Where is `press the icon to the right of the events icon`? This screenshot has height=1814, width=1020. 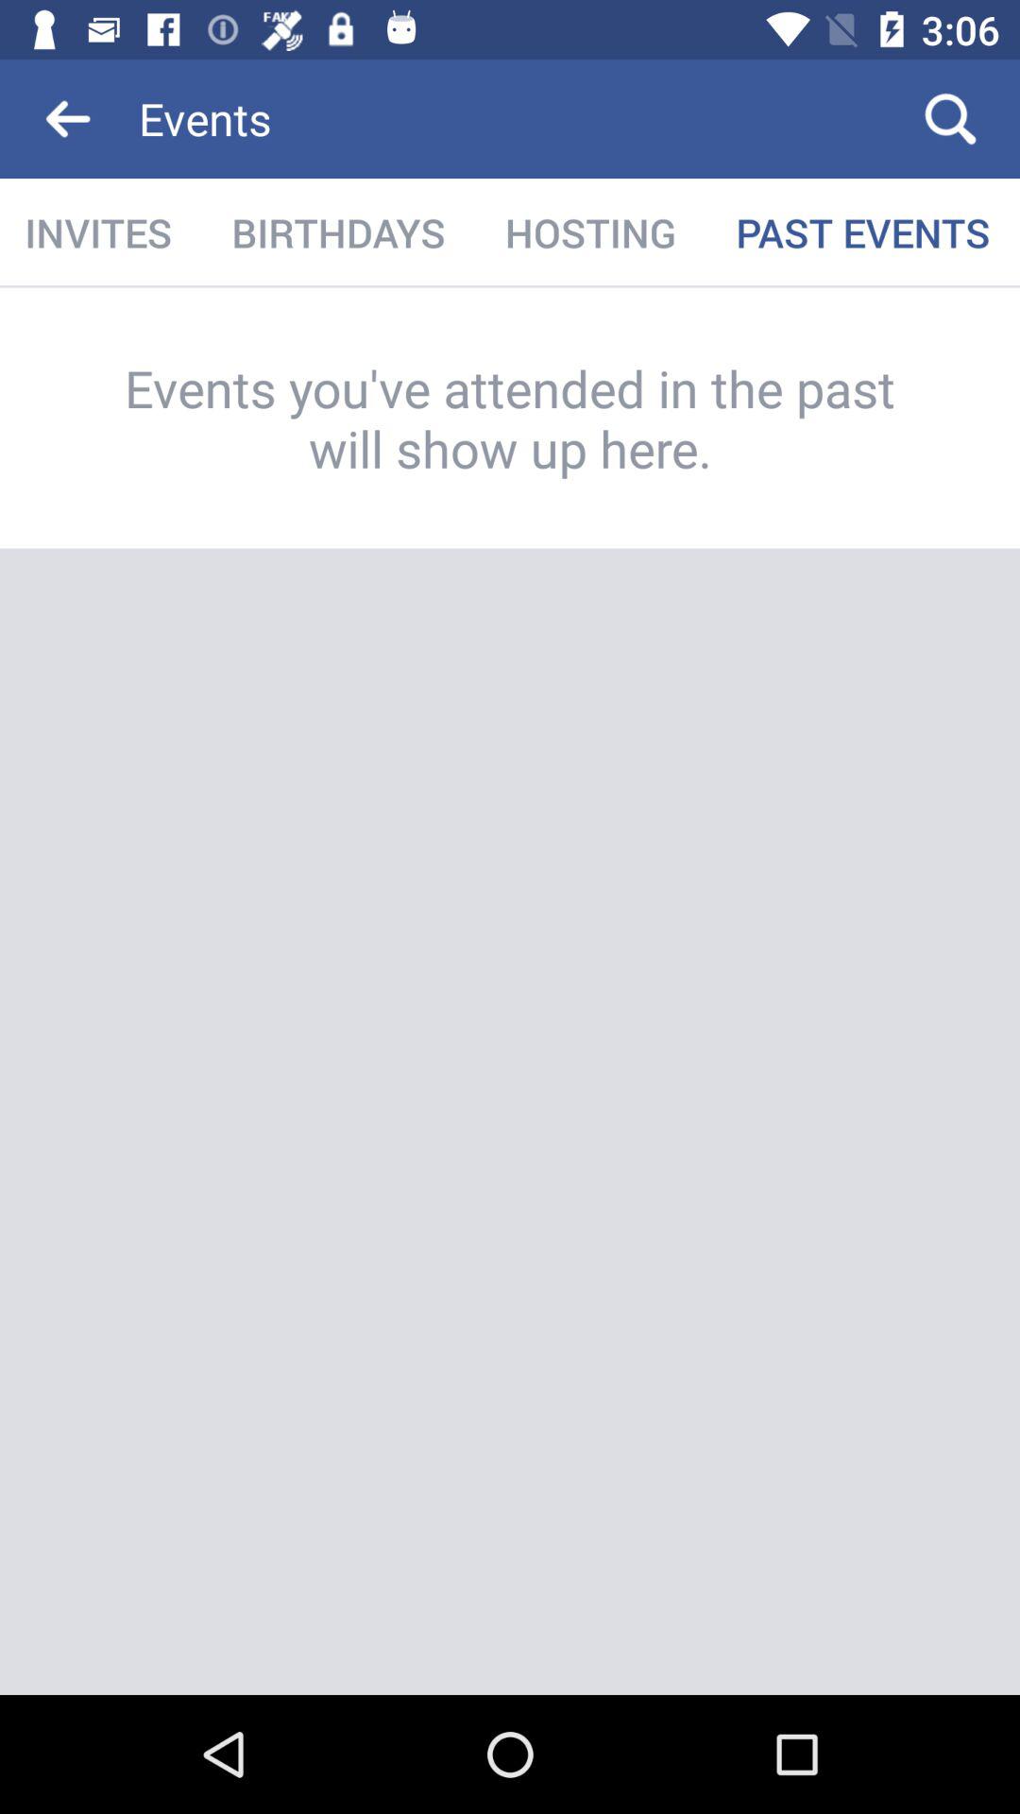
press the icon to the right of the events icon is located at coordinates (950, 119).